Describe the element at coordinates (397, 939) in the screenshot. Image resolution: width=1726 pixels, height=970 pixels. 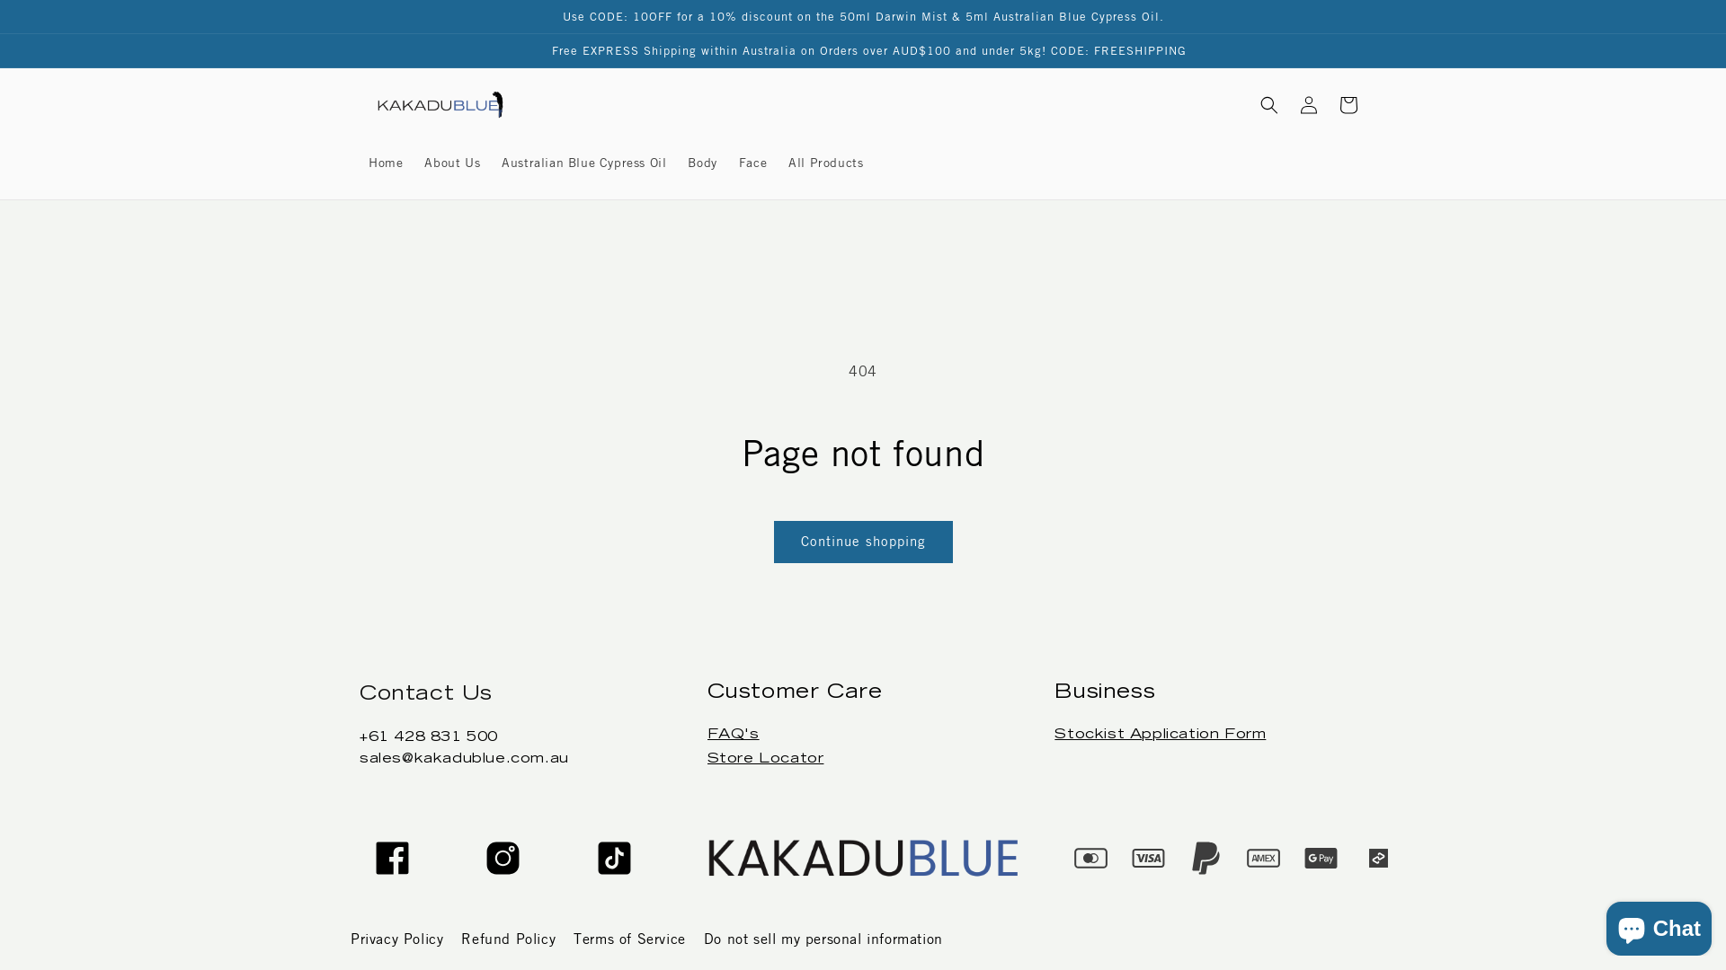
I see `Privacy Policy` at that location.